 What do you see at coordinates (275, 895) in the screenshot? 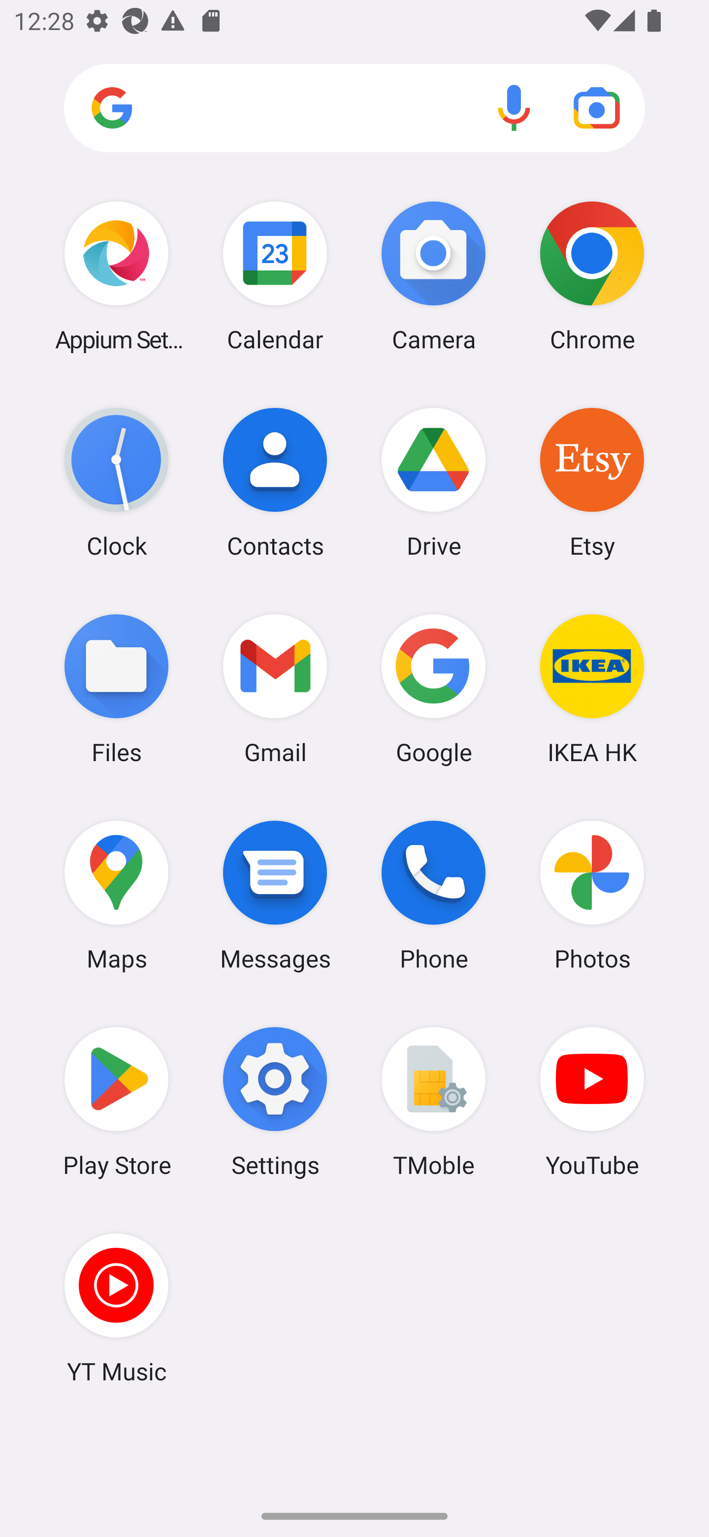
I see `Messages` at bounding box center [275, 895].